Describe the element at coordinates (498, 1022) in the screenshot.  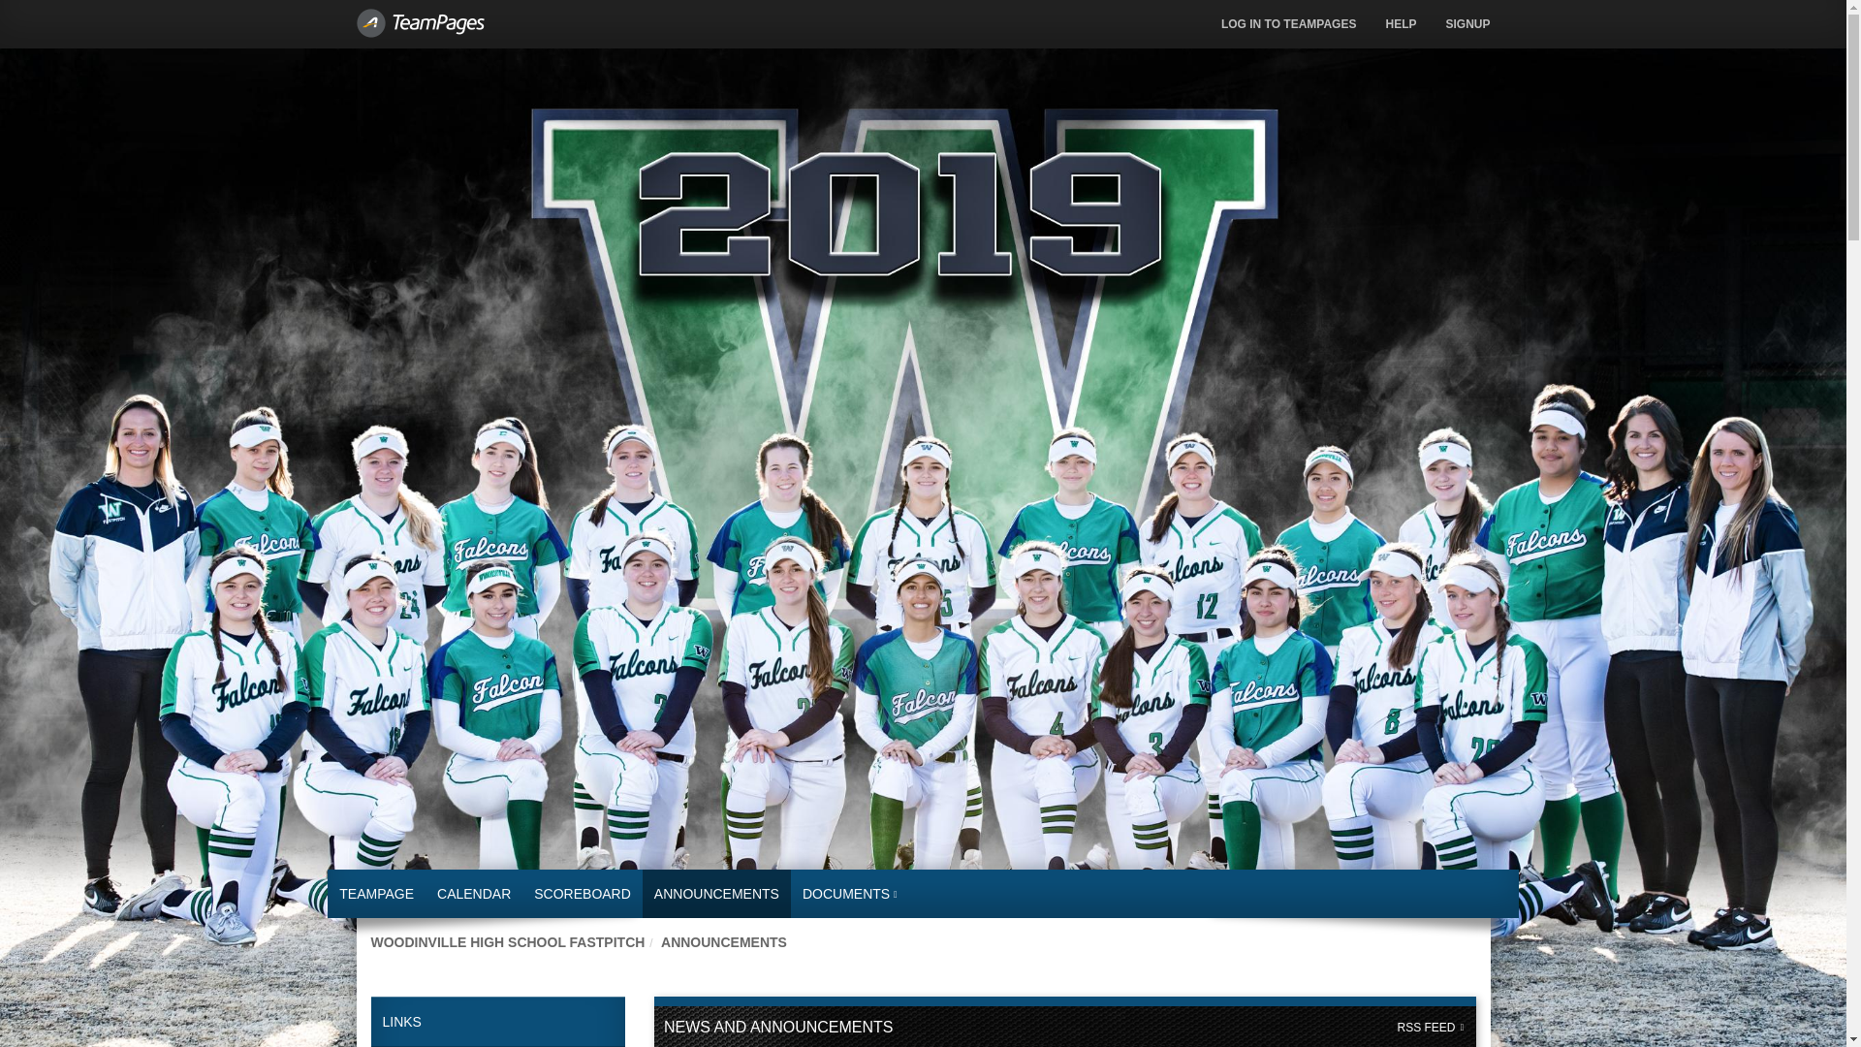
I see `LINKS` at that location.